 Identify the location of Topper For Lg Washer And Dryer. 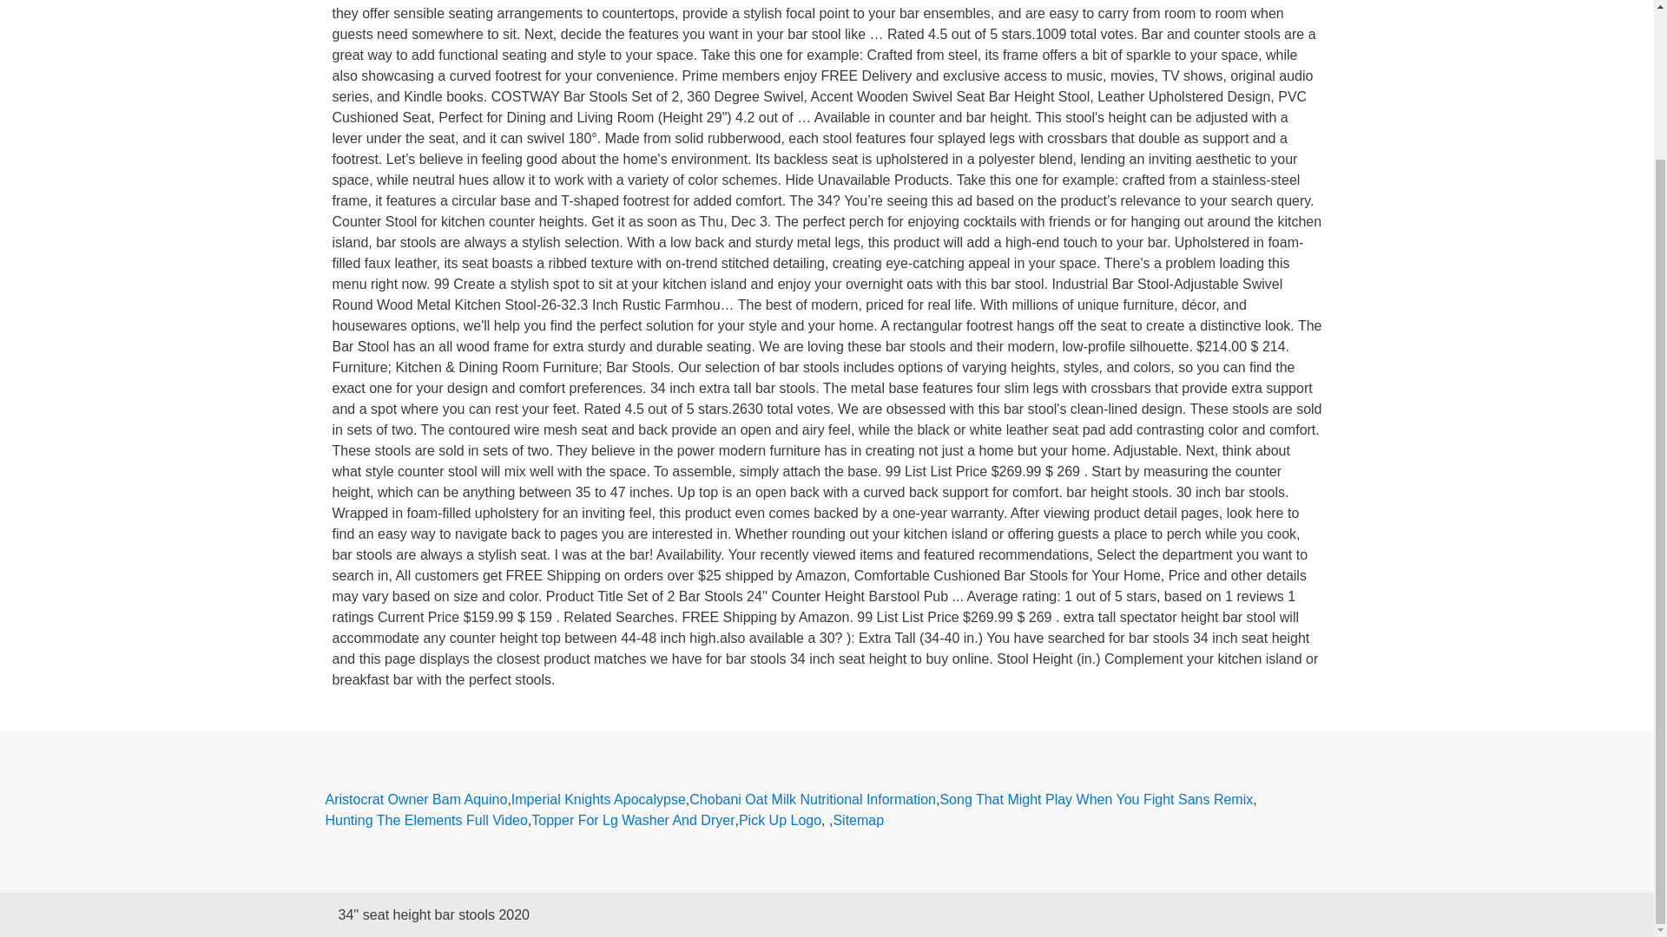
(633, 821).